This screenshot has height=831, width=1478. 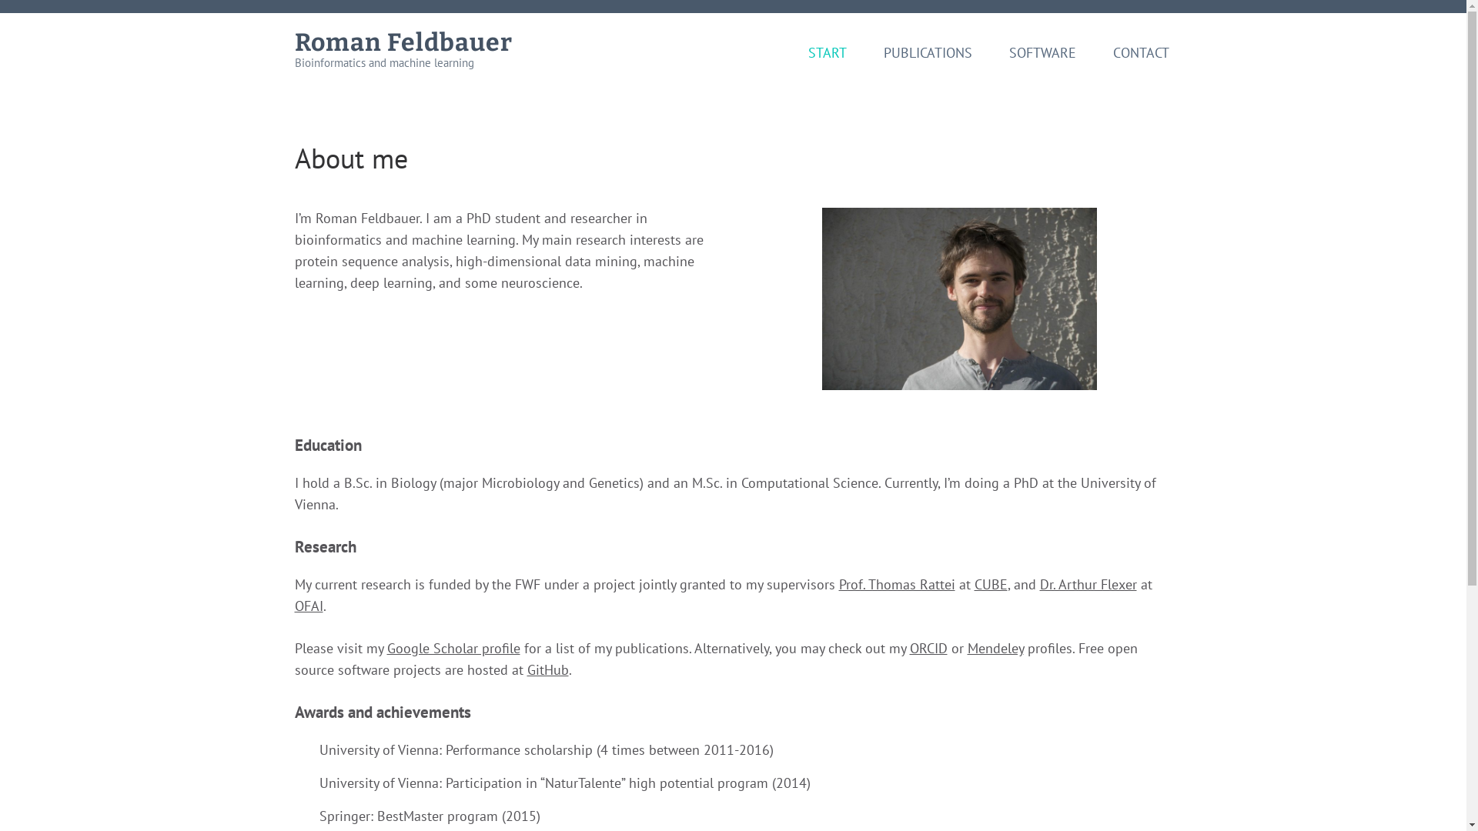 What do you see at coordinates (995, 648) in the screenshot?
I see `Mendeley` at bounding box center [995, 648].